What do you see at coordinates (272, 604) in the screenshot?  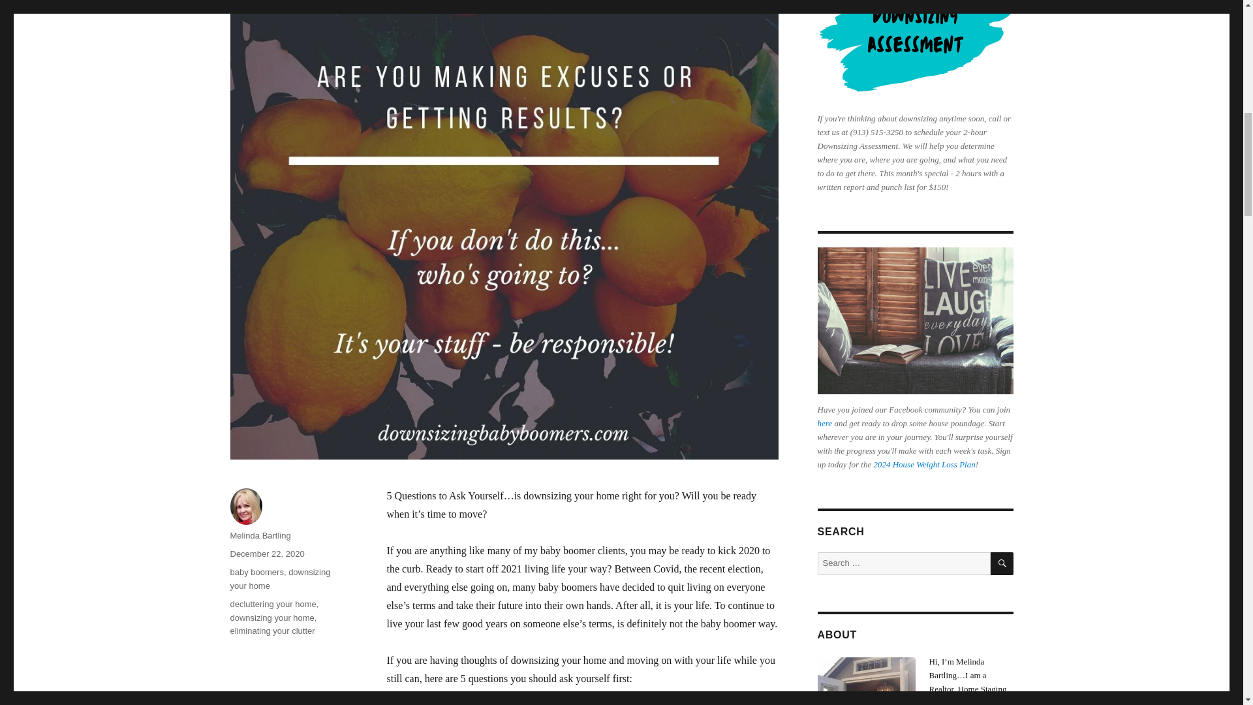 I see `decluttering your home` at bounding box center [272, 604].